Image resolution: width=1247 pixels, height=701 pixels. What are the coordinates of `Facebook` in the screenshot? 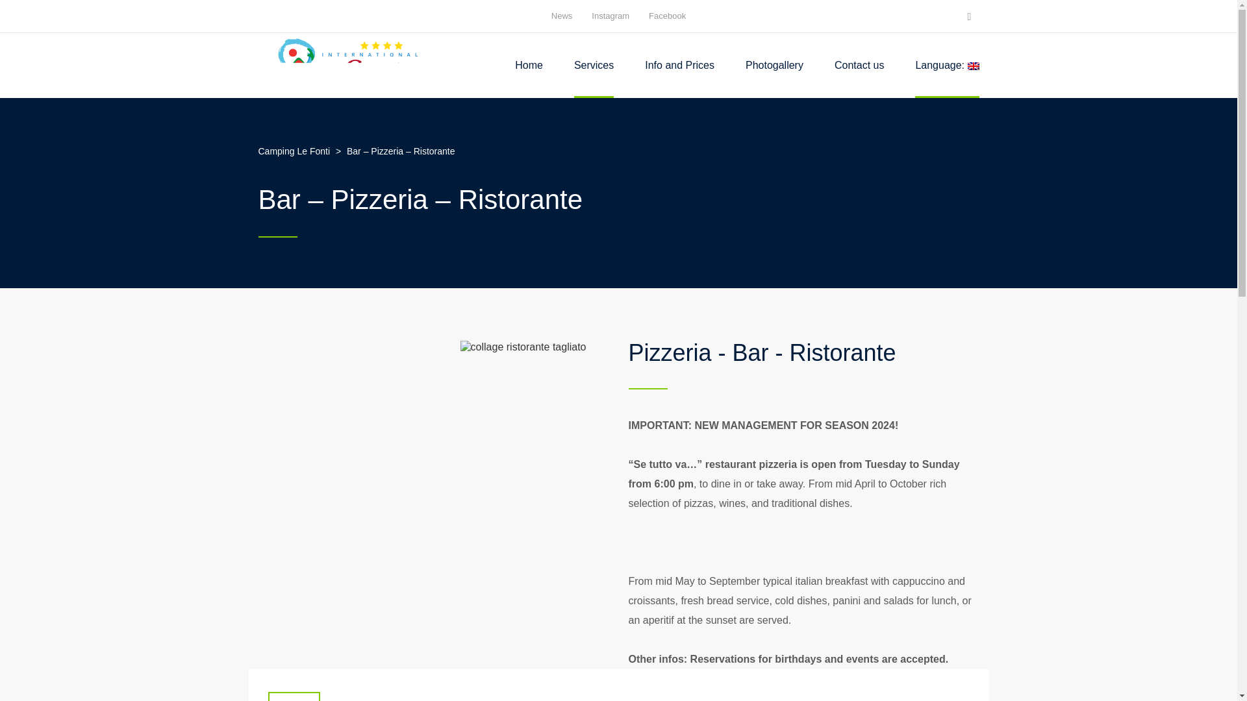 It's located at (667, 16).